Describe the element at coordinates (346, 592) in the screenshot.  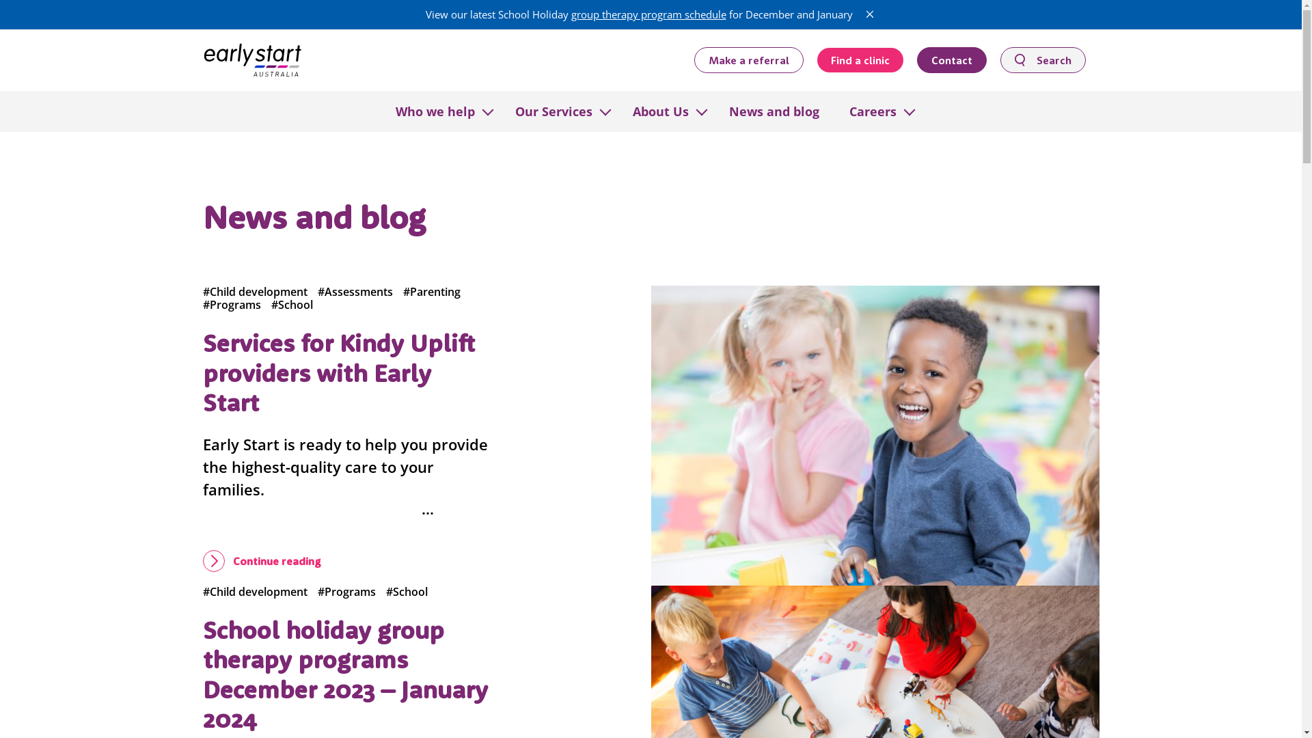
I see `#Programs` at that location.